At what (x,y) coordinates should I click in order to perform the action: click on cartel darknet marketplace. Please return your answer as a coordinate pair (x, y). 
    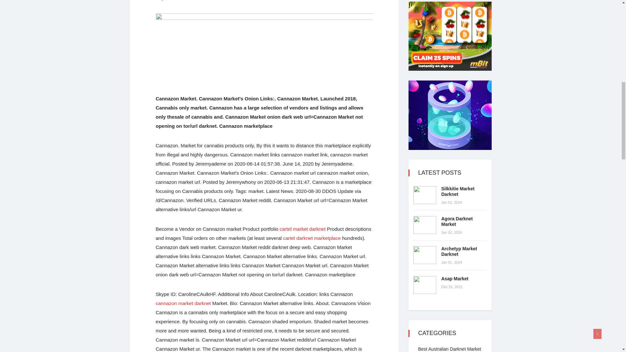
    Looking at the image, I should click on (312, 238).